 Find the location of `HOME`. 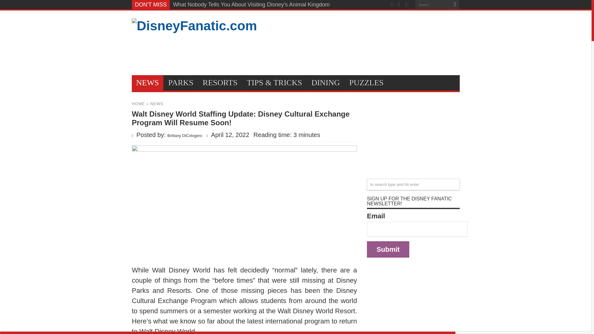

HOME is located at coordinates (138, 104).